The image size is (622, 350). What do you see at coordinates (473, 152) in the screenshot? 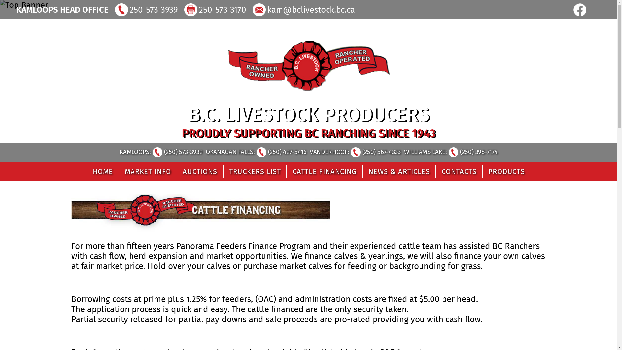
I see `(250) 398-7174` at bounding box center [473, 152].